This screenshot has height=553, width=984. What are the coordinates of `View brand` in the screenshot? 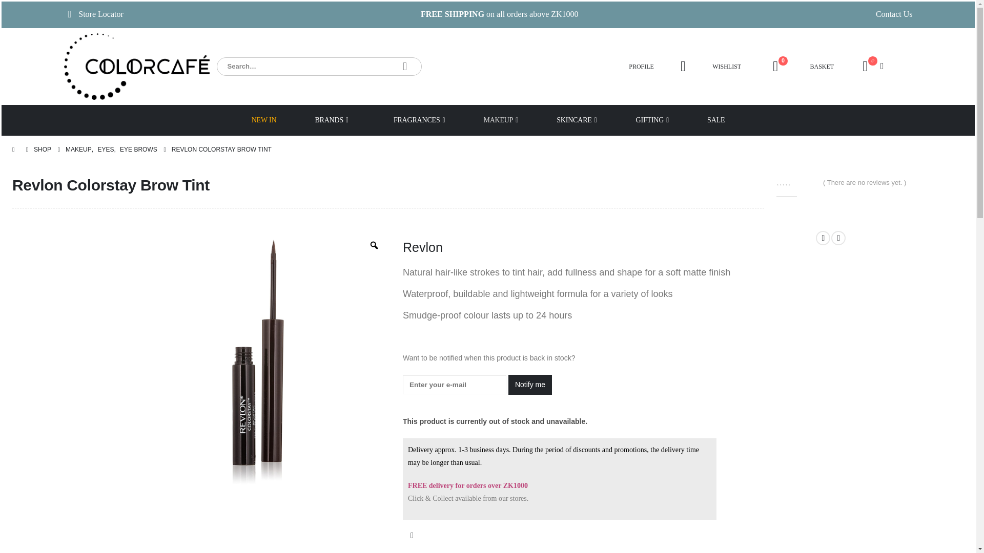 It's located at (422, 247).